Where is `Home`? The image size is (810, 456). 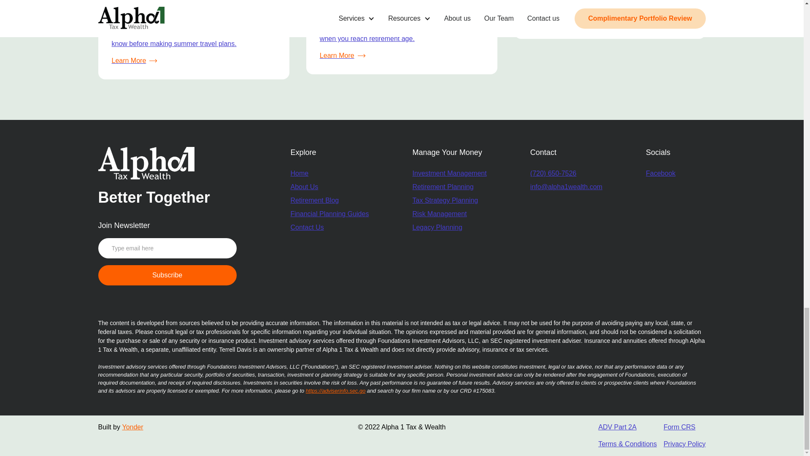
Home is located at coordinates (299, 173).